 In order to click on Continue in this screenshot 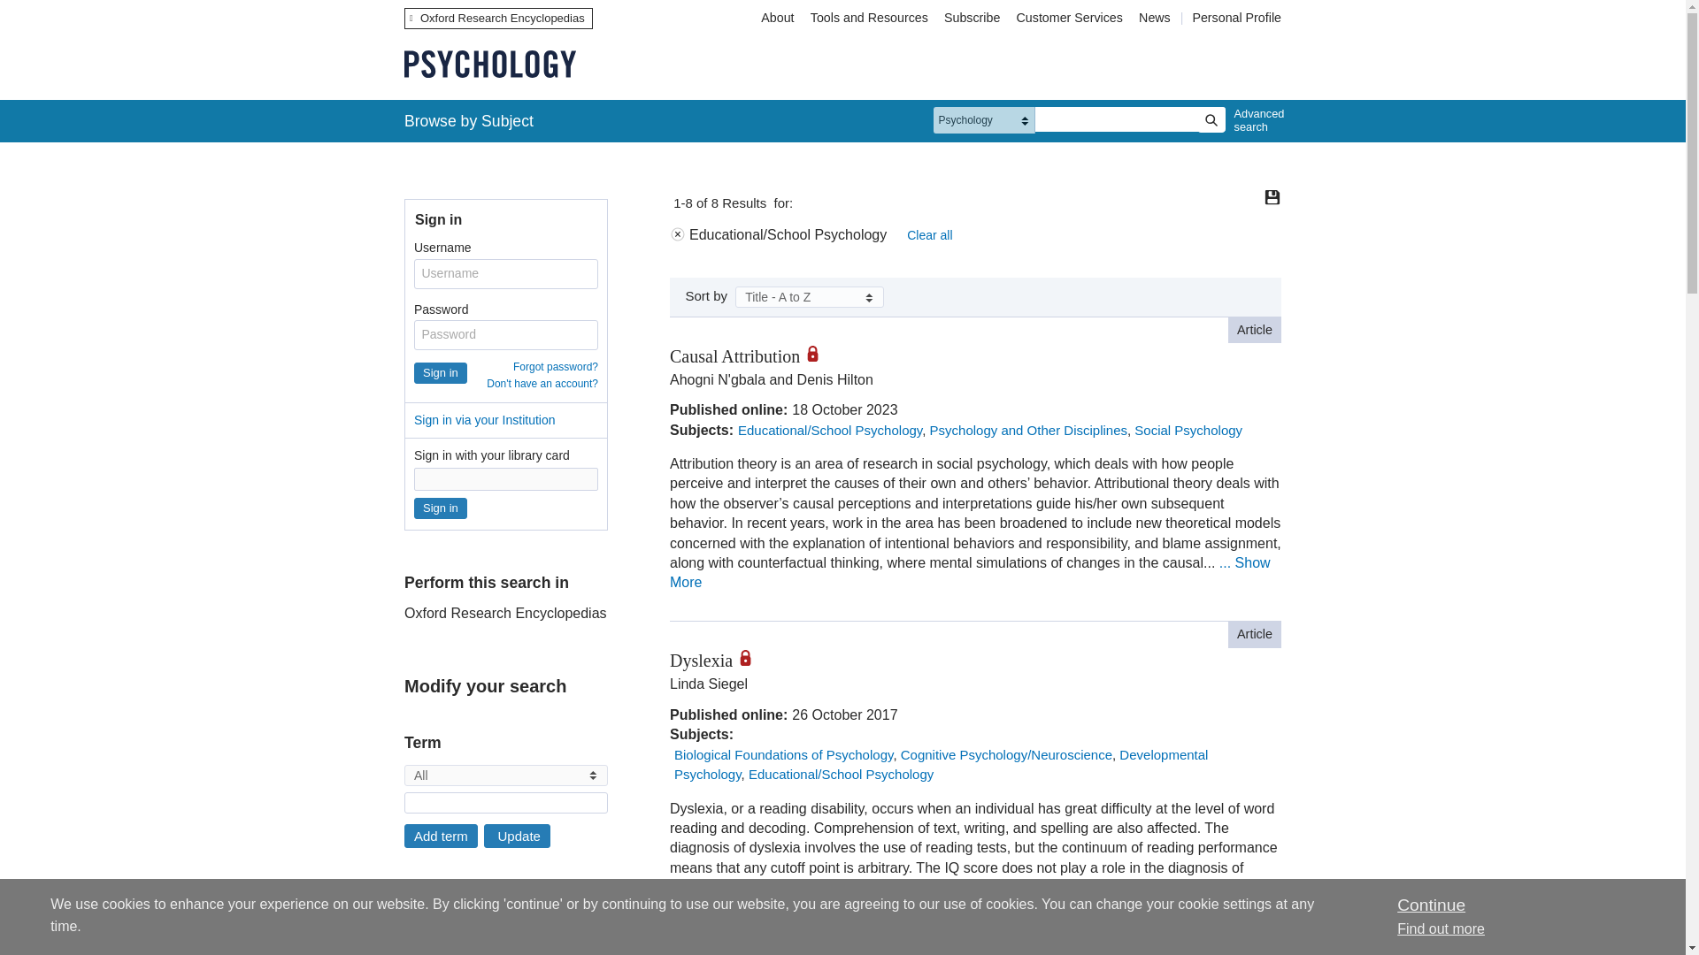, I will do `click(1430, 905)`.